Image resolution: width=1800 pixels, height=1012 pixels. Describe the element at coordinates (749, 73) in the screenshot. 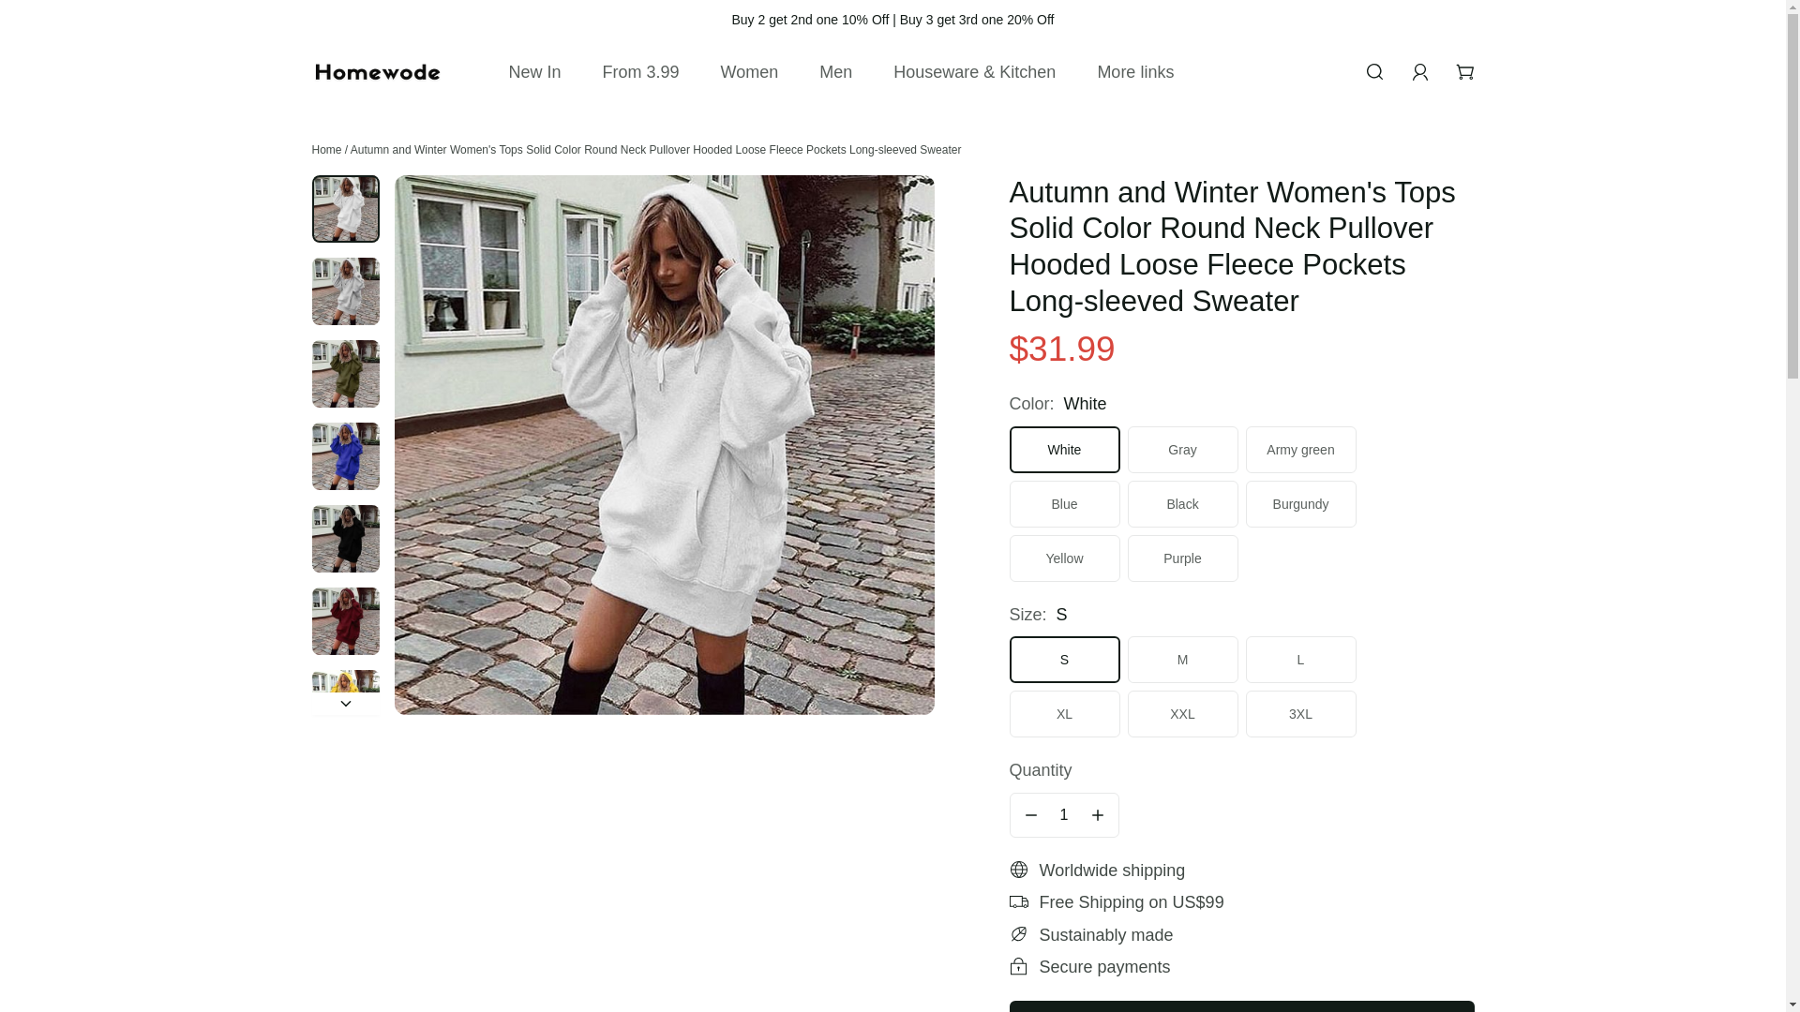

I see `Women` at that location.